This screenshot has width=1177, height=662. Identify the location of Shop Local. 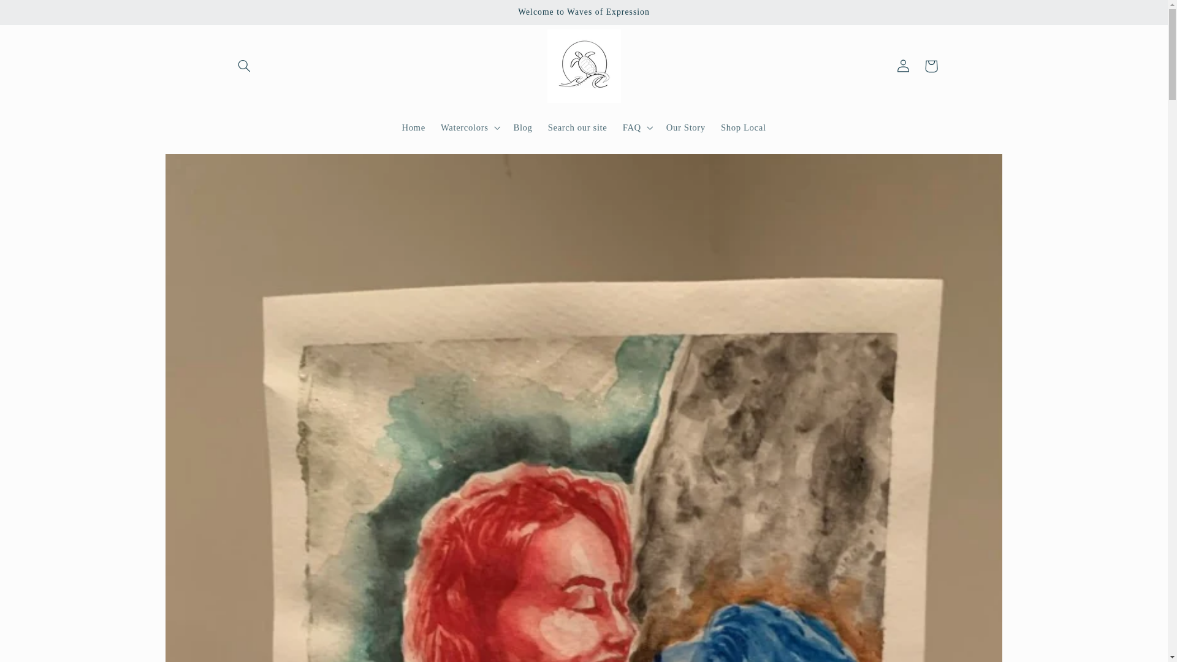
(743, 127).